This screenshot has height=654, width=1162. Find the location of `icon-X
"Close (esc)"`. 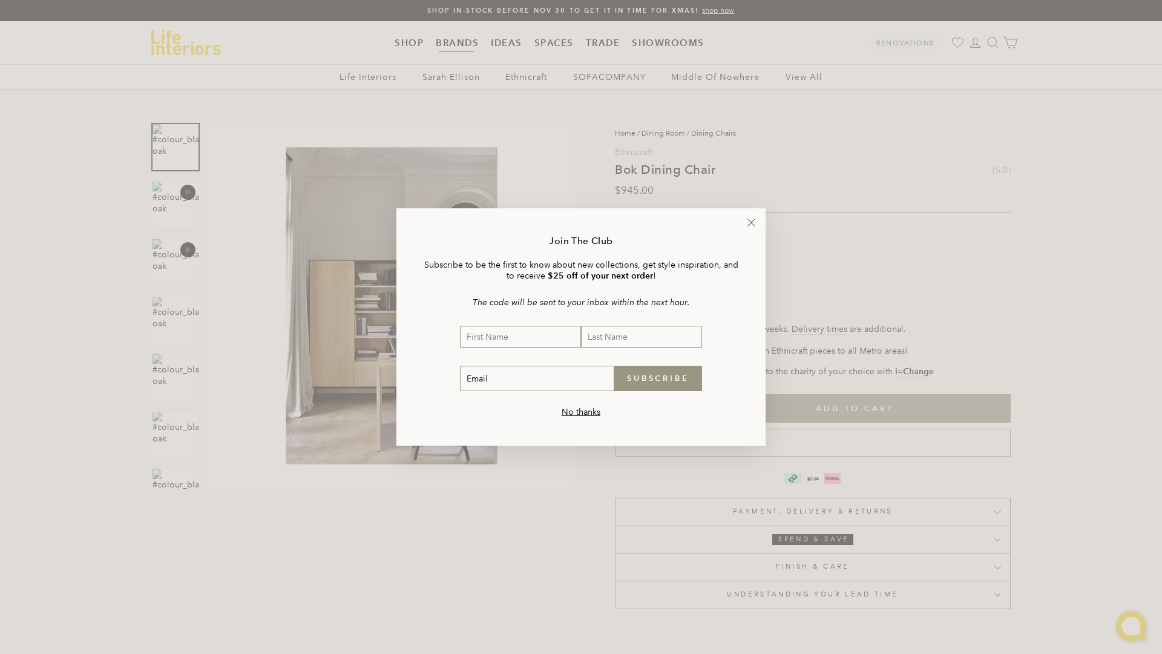

icon-X
"Close (esc)" is located at coordinates (751, 223).